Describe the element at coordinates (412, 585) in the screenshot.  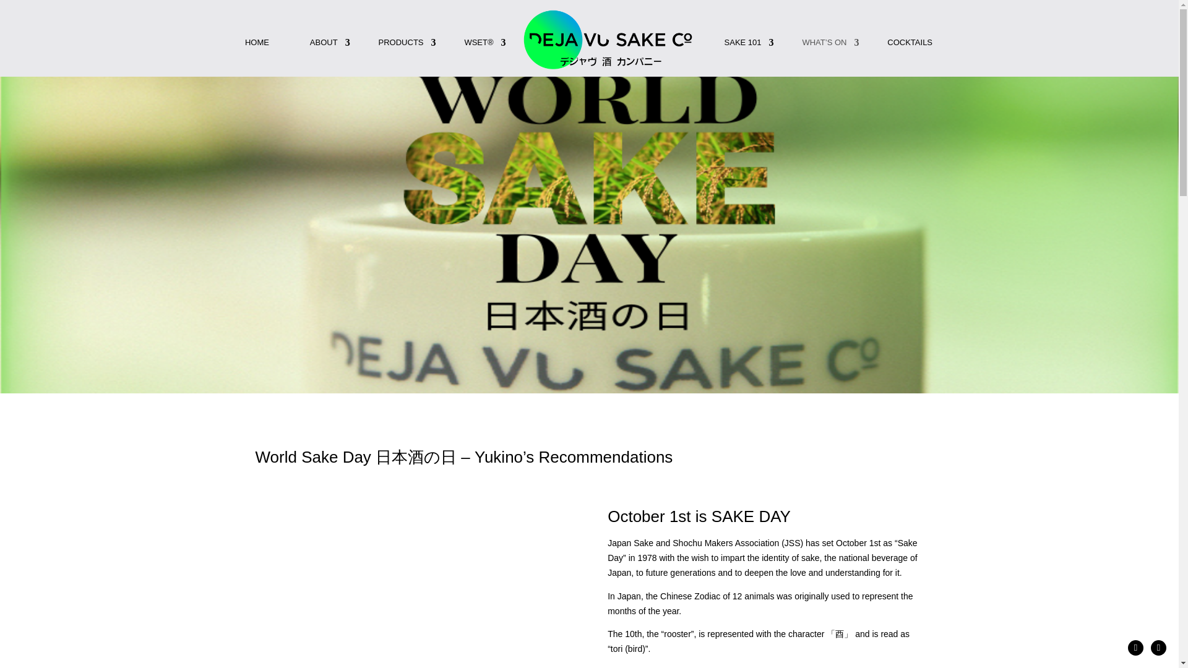
I see `World Sake Day Intro` at that location.